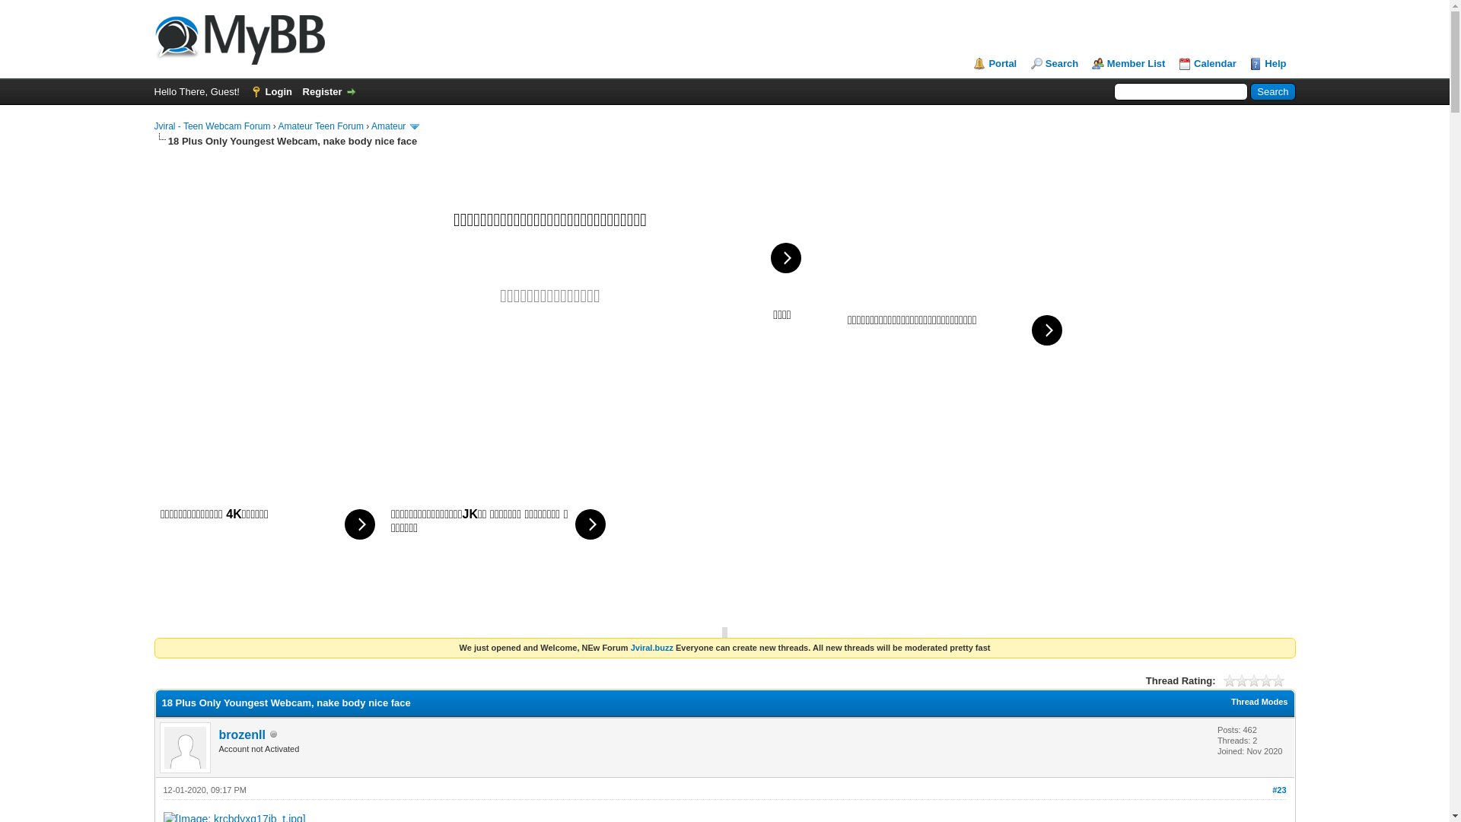 Image resolution: width=1461 pixels, height=822 pixels. I want to click on Thread Modes, so click(1260, 702).